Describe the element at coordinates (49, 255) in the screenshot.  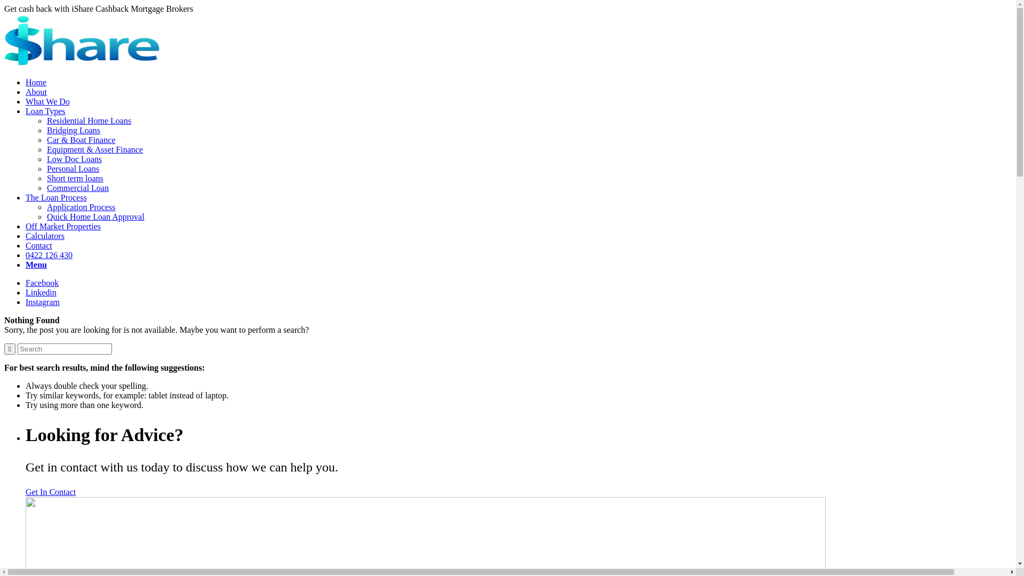
I see `0422 126 430` at that location.